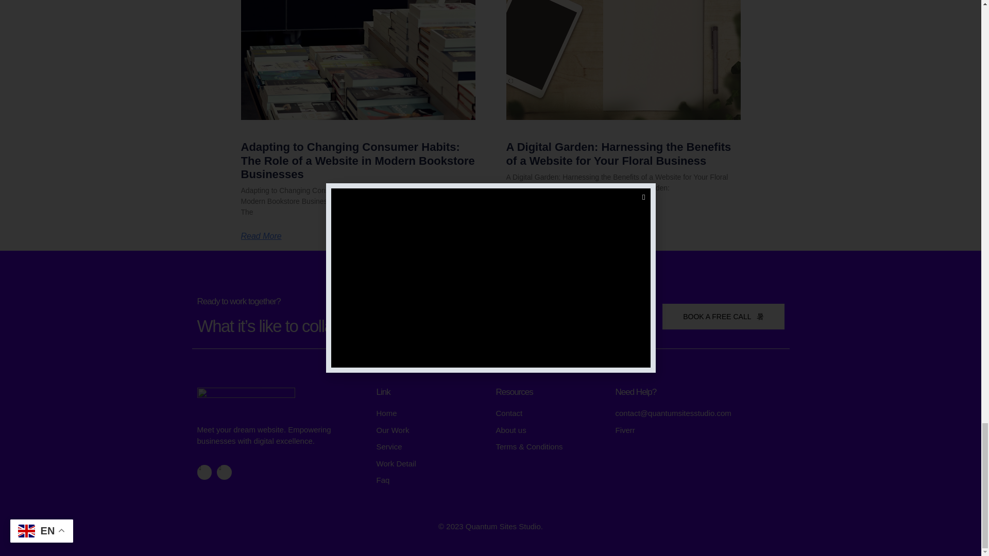 This screenshot has height=556, width=989. What do you see at coordinates (526, 212) in the screenshot?
I see `Read More` at bounding box center [526, 212].